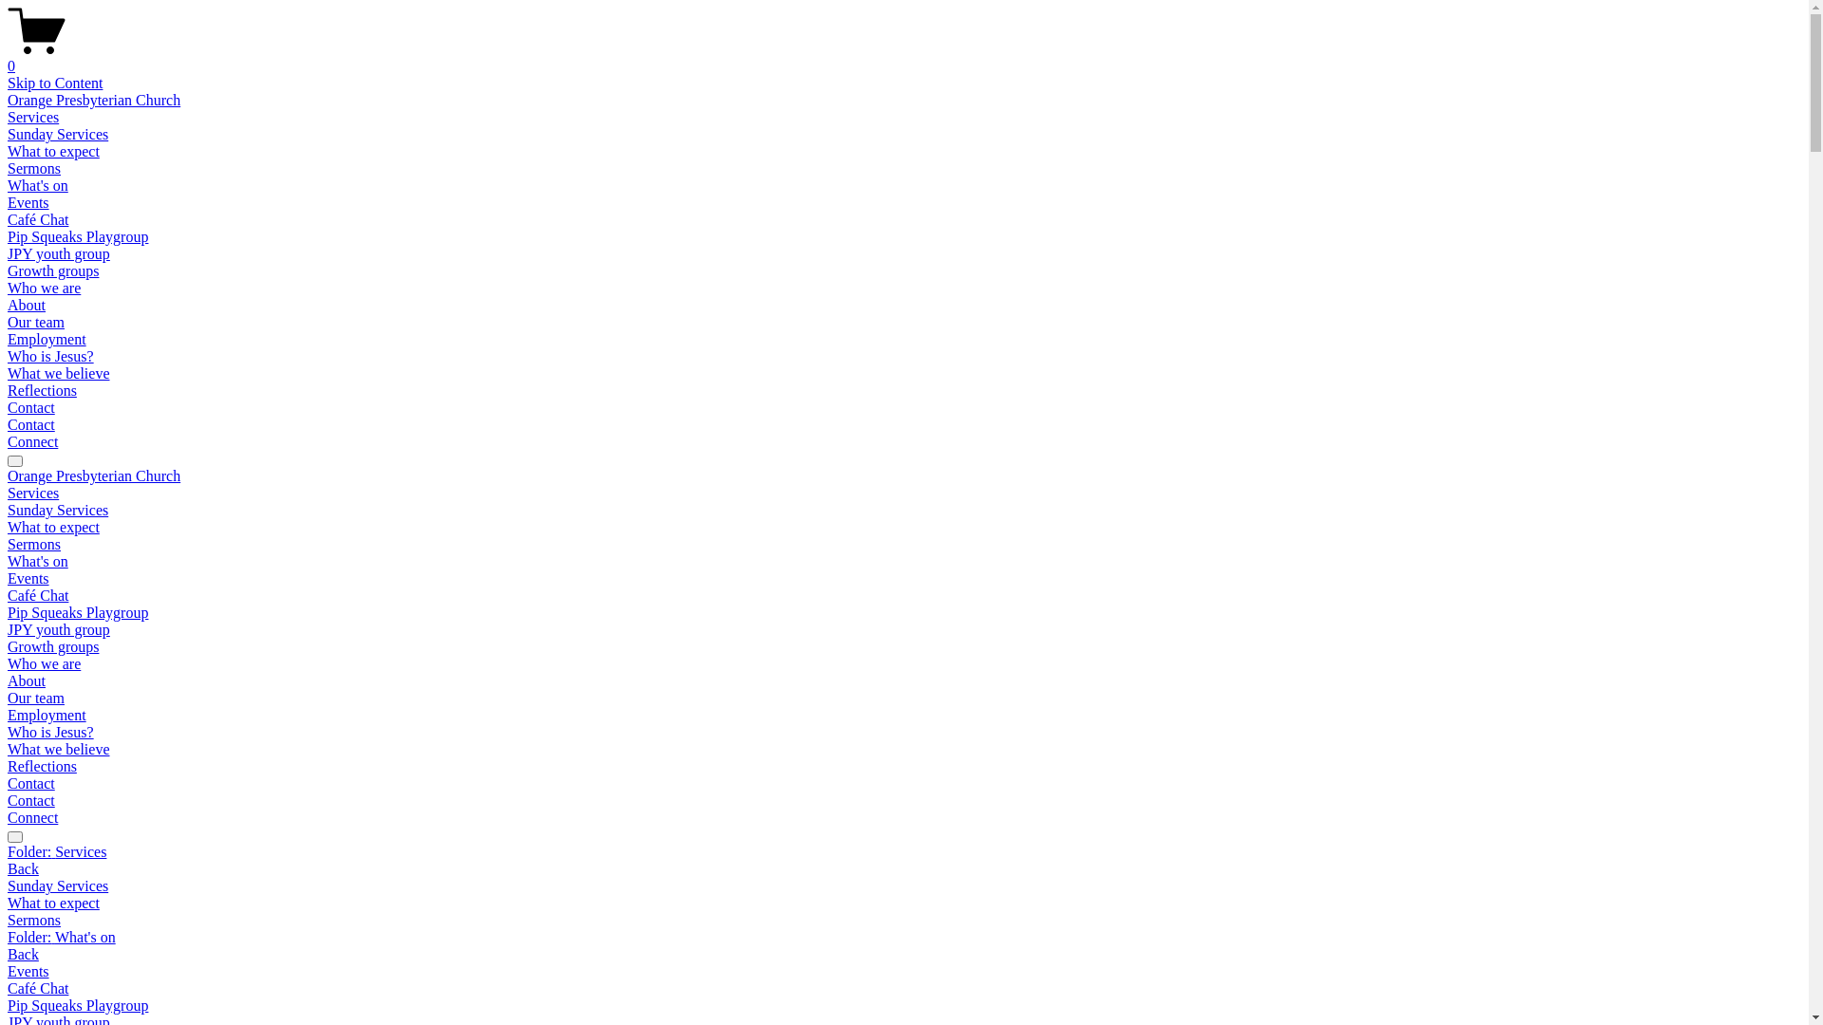 Image resolution: width=1823 pixels, height=1025 pixels. Describe the element at coordinates (31, 784) in the screenshot. I see `Contact` at that location.